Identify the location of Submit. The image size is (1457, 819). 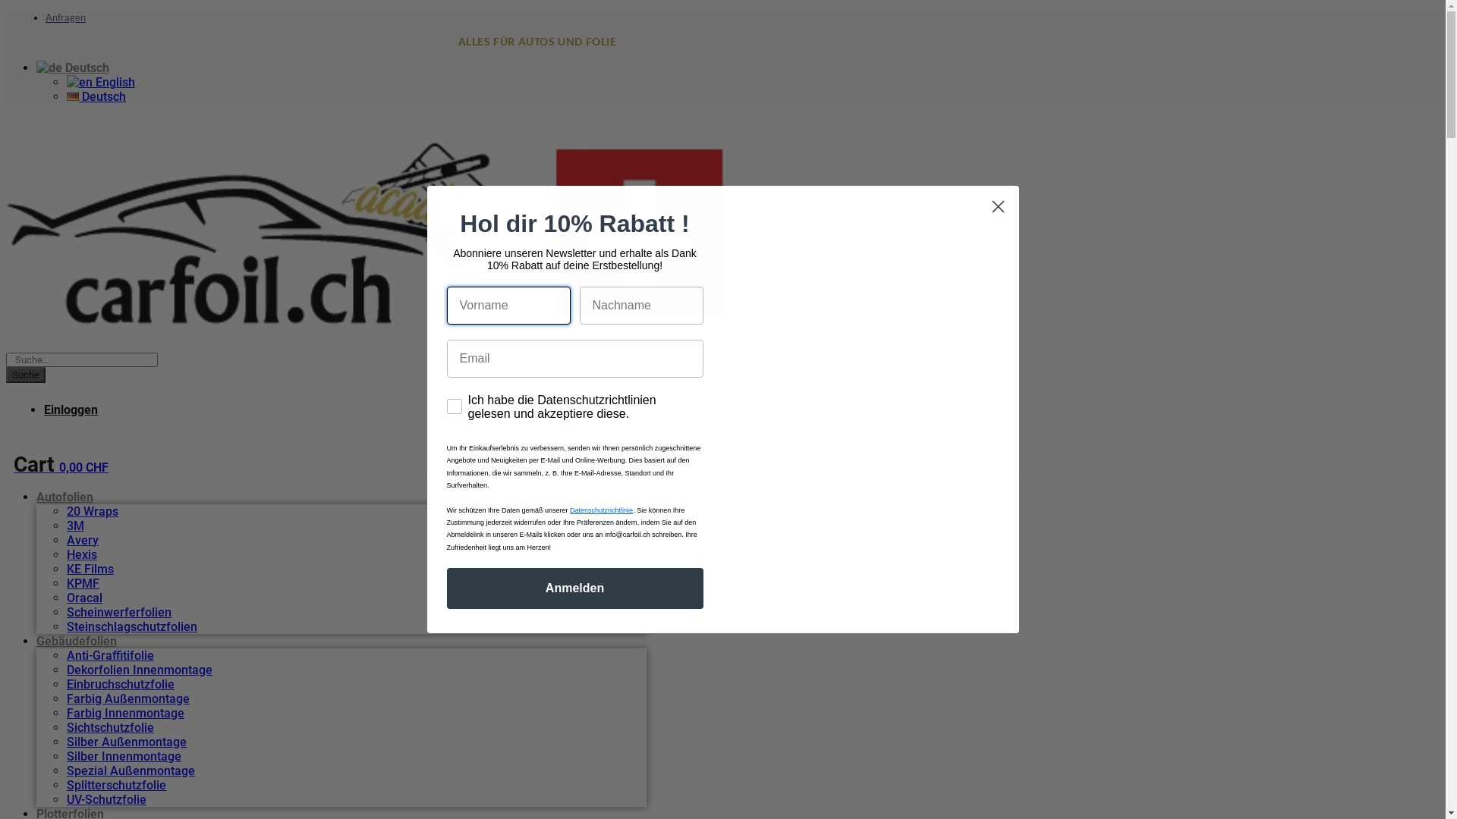
(21, 8).